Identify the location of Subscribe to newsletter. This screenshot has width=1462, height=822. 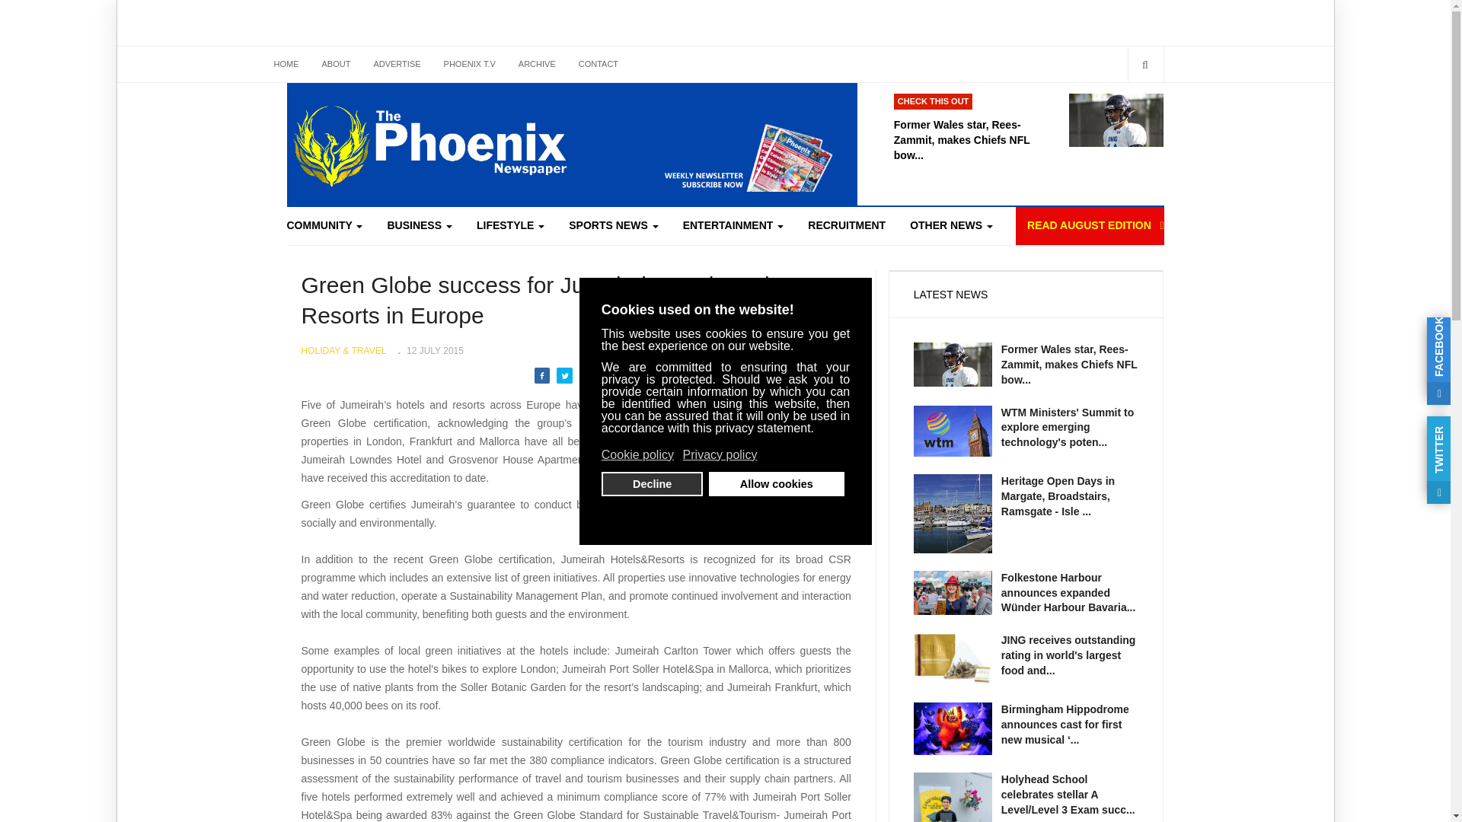
(721, 148).